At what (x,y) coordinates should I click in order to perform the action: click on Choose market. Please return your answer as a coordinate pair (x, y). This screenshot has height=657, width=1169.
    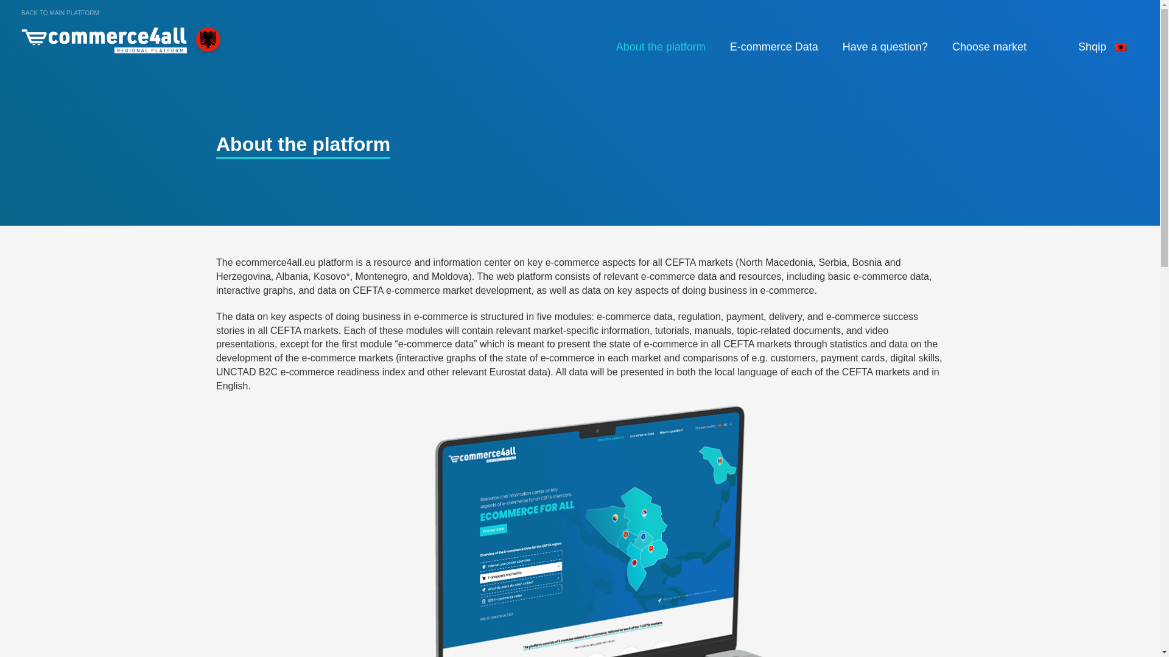
    Looking at the image, I should click on (992, 47).